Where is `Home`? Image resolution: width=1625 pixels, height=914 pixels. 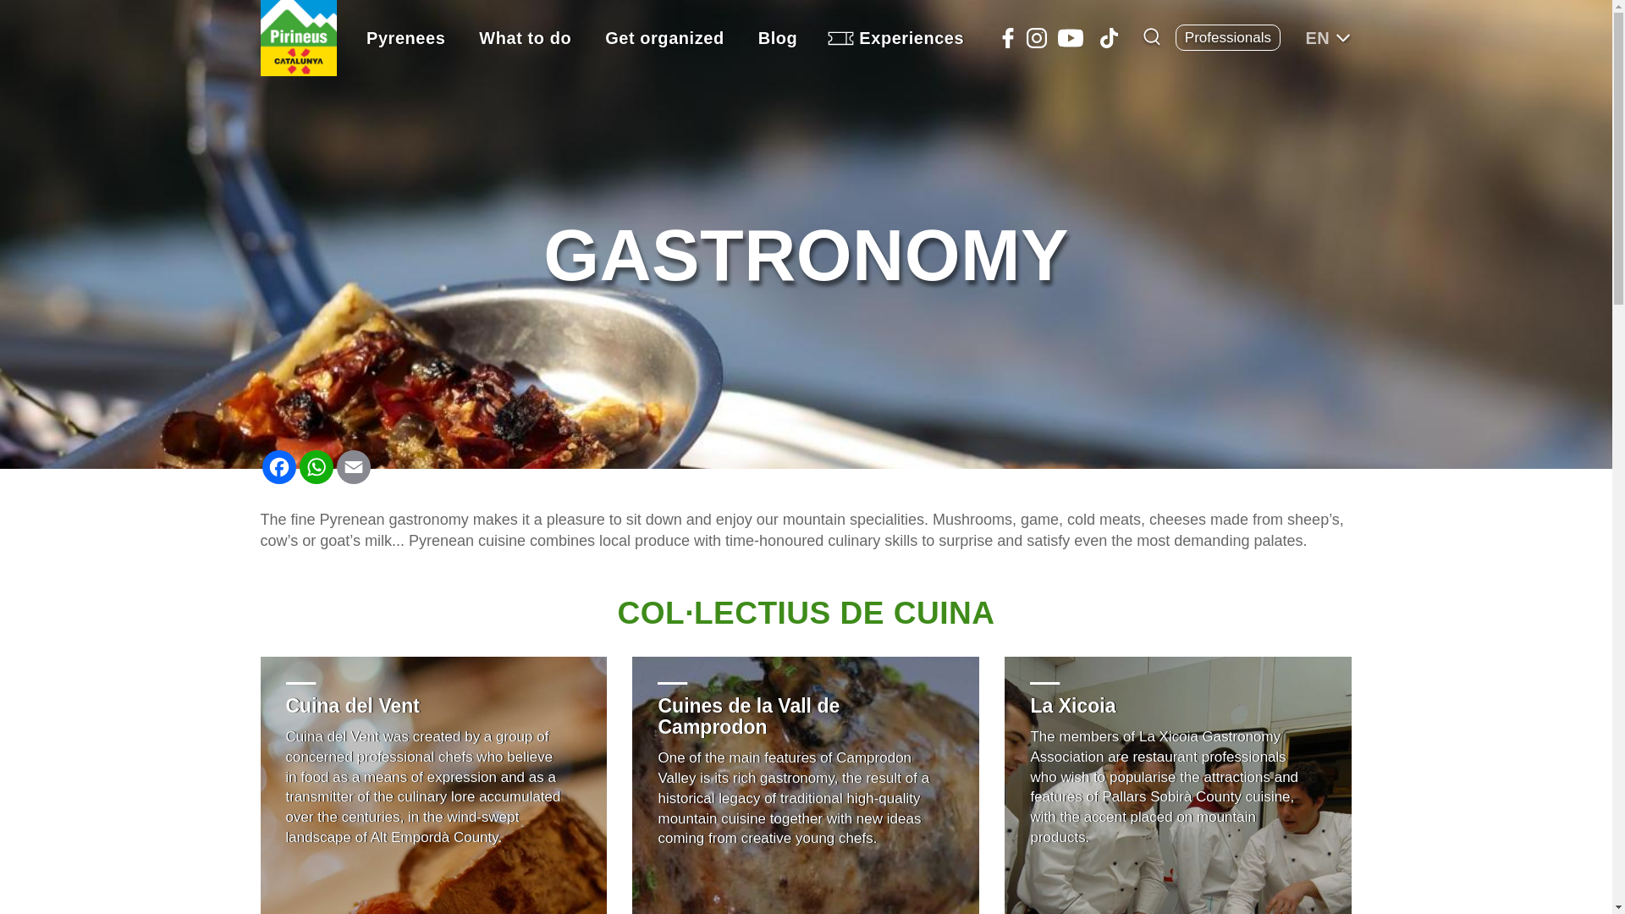 Home is located at coordinates (299, 37).